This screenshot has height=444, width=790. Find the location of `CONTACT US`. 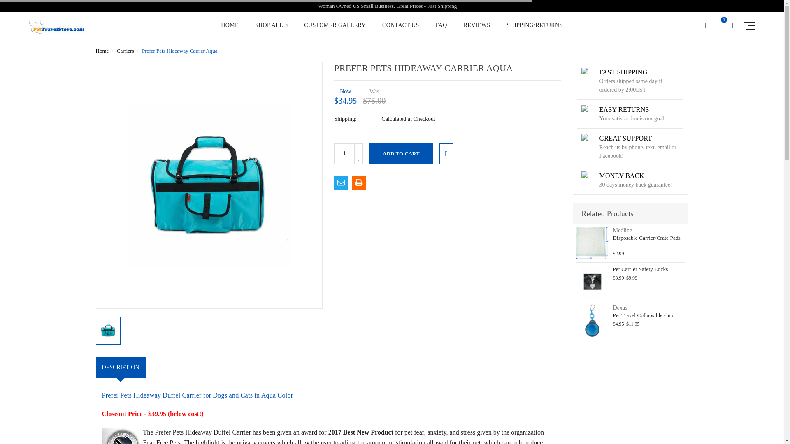

CONTACT US is located at coordinates (401, 30).